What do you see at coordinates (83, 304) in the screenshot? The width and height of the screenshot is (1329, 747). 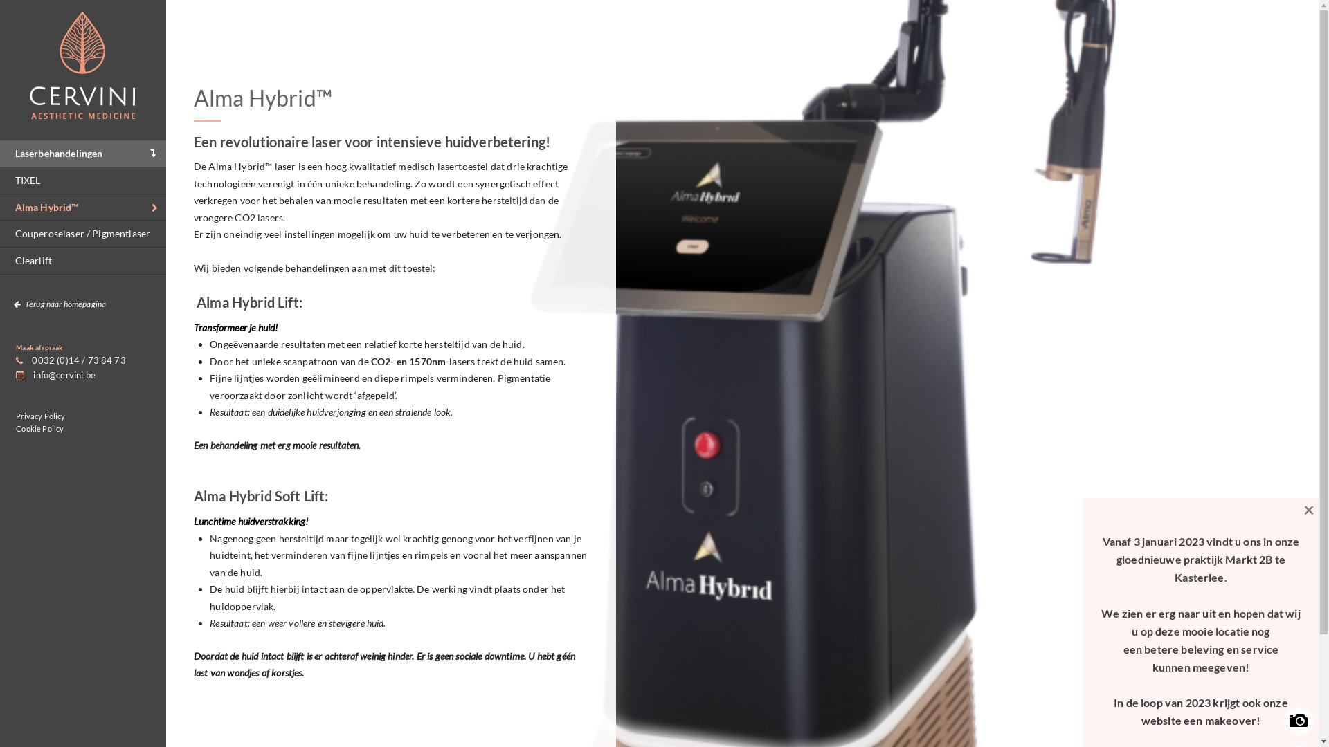 I see `Terug naar homepagina` at bounding box center [83, 304].